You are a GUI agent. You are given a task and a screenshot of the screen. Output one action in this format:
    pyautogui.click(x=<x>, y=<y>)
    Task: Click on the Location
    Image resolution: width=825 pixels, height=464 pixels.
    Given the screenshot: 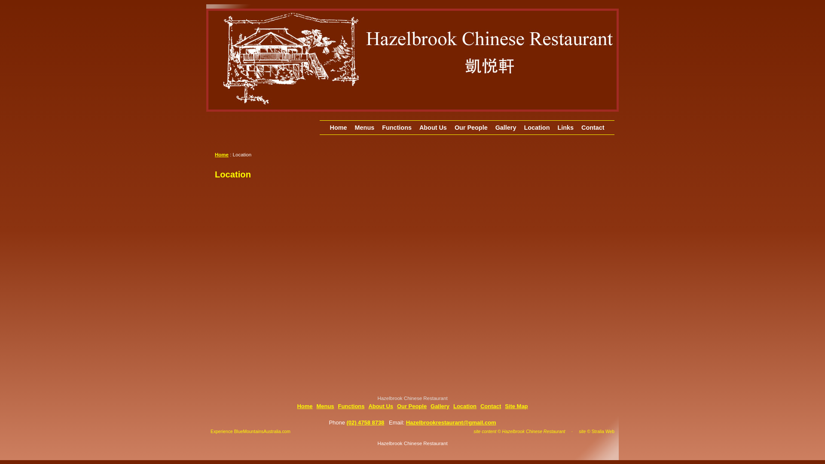 What is the action you would take?
    pyautogui.click(x=465, y=406)
    